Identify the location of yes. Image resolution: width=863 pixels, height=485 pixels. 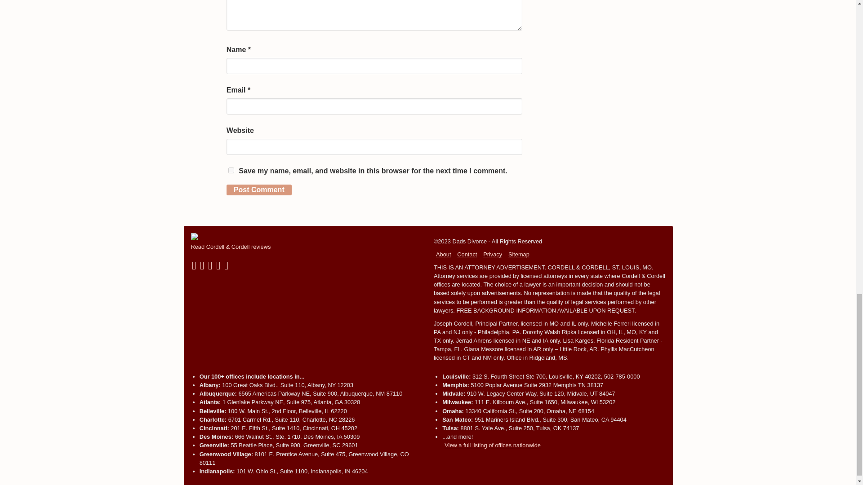
(231, 170).